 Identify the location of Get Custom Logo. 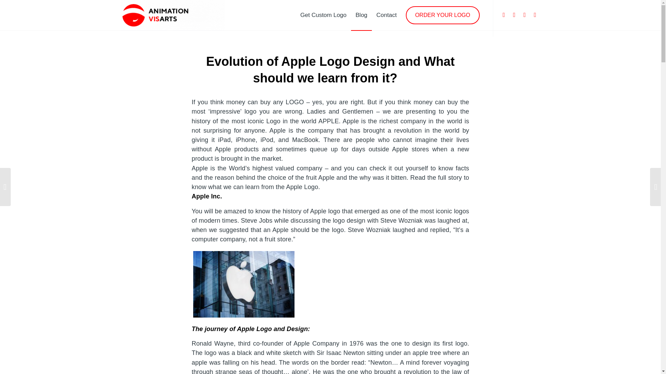
(323, 15).